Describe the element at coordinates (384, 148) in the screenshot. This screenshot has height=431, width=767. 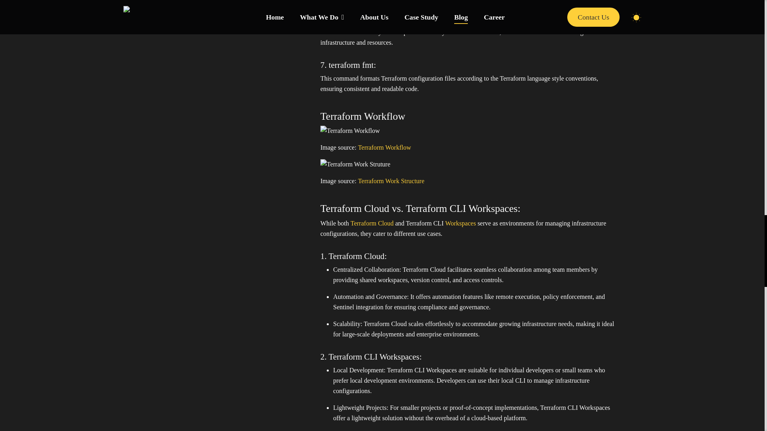
I see `Terraform Workflow` at that location.